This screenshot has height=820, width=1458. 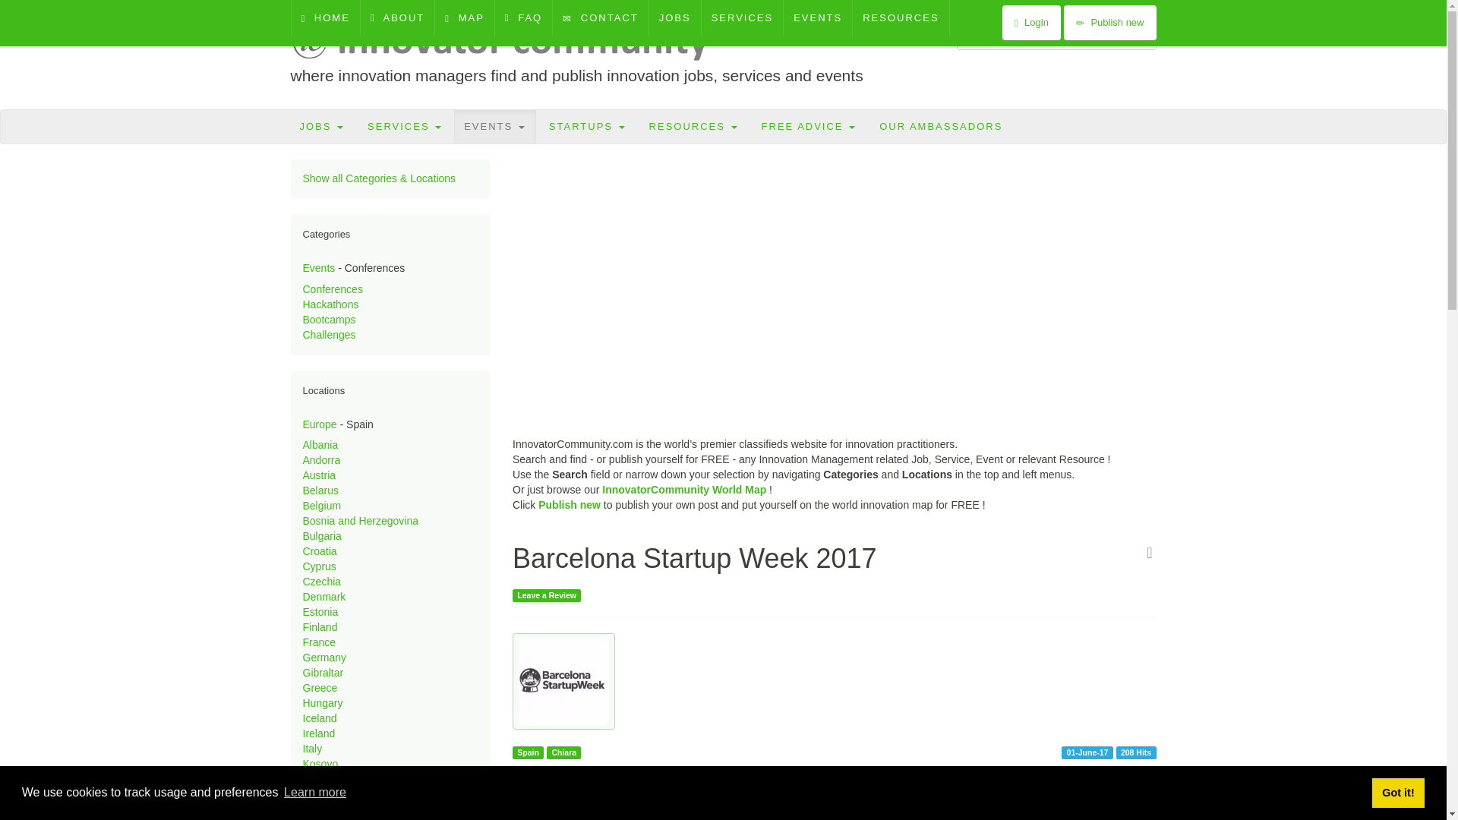 What do you see at coordinates (1110, 22) in the screenshot?
I see `Publish new` at bounding box center [1110, 22].